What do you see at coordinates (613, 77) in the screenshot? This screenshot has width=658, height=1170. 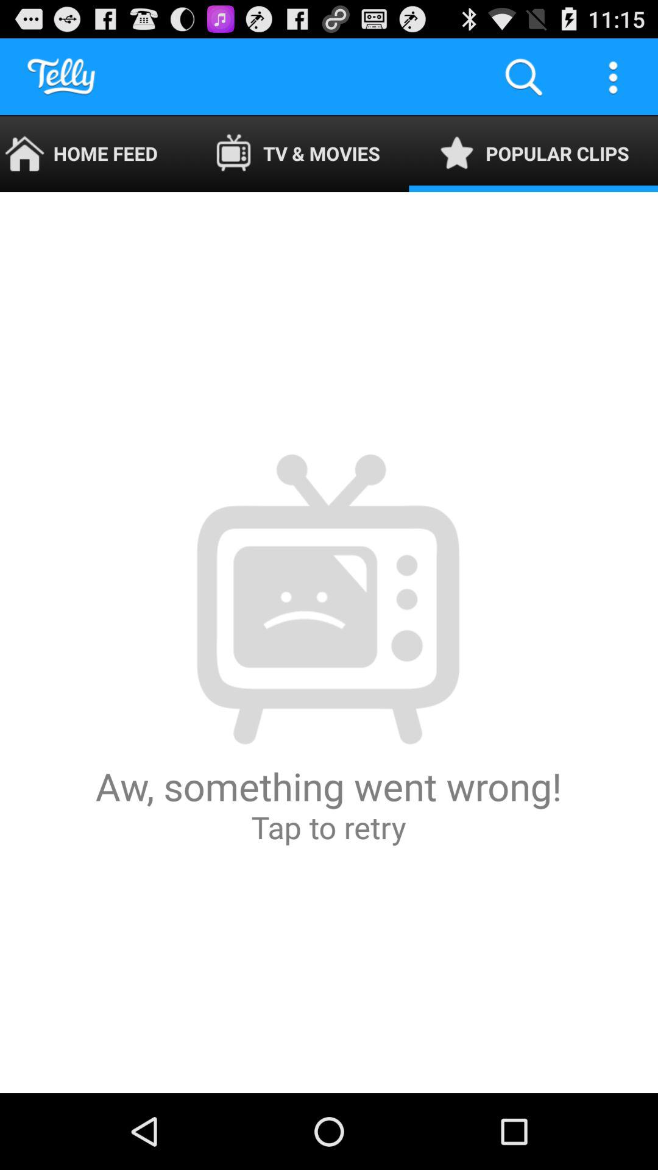 I see `turn off the icon above the popular clips item` at bounding box center [613, 77].